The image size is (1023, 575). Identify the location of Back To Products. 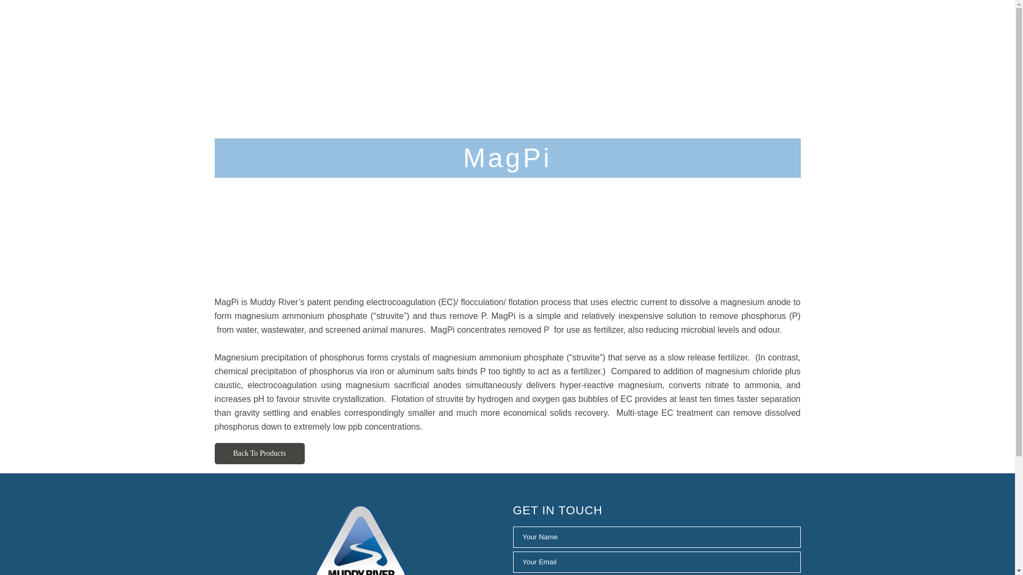
(259, 453).